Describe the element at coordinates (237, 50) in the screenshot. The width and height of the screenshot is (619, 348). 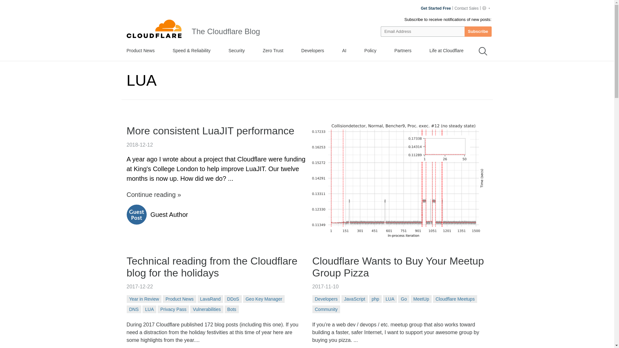
I see `Security` at that location.